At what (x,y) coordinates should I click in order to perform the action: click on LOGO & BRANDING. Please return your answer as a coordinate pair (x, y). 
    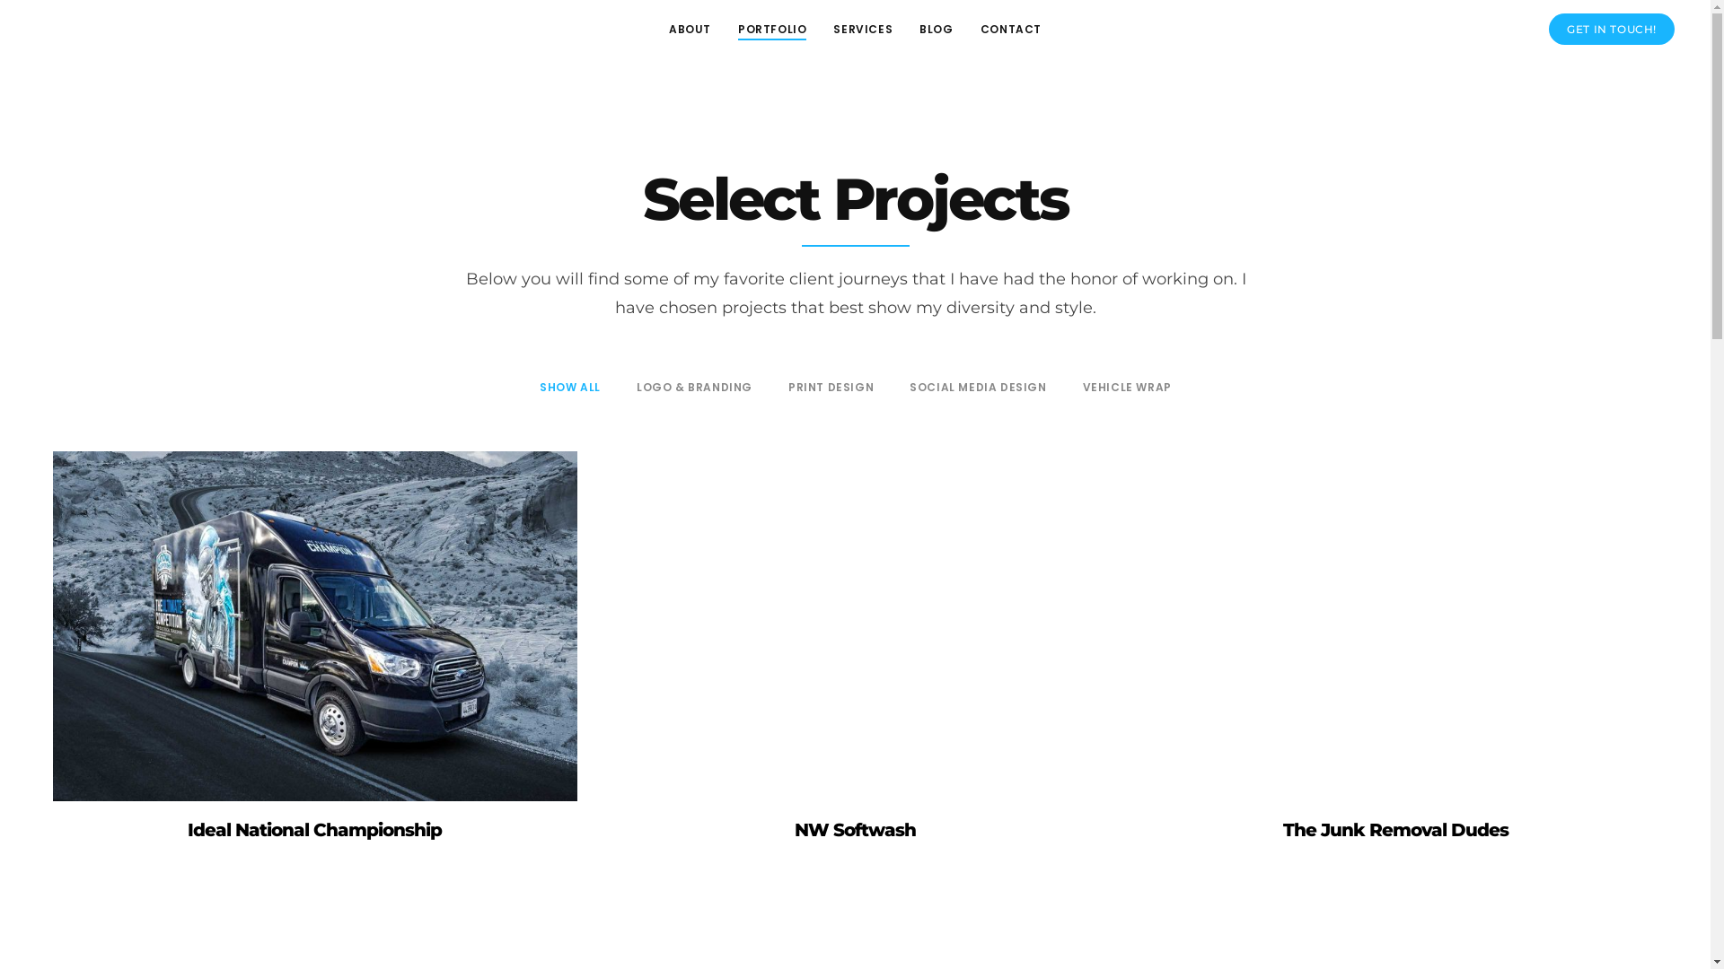
    Looking at the image, I should click on (695, 388).